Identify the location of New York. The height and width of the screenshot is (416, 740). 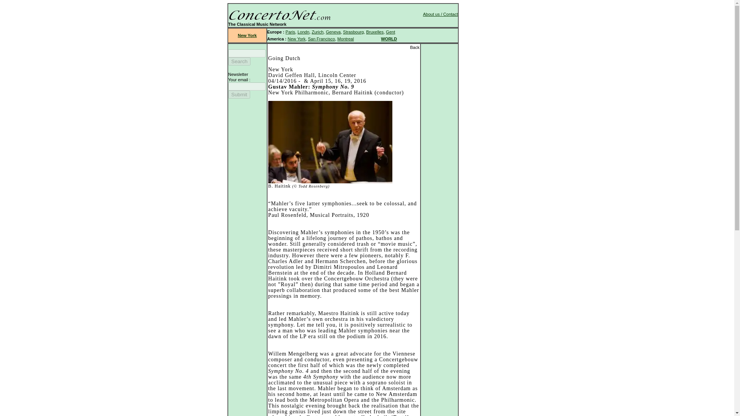
(296, 39).